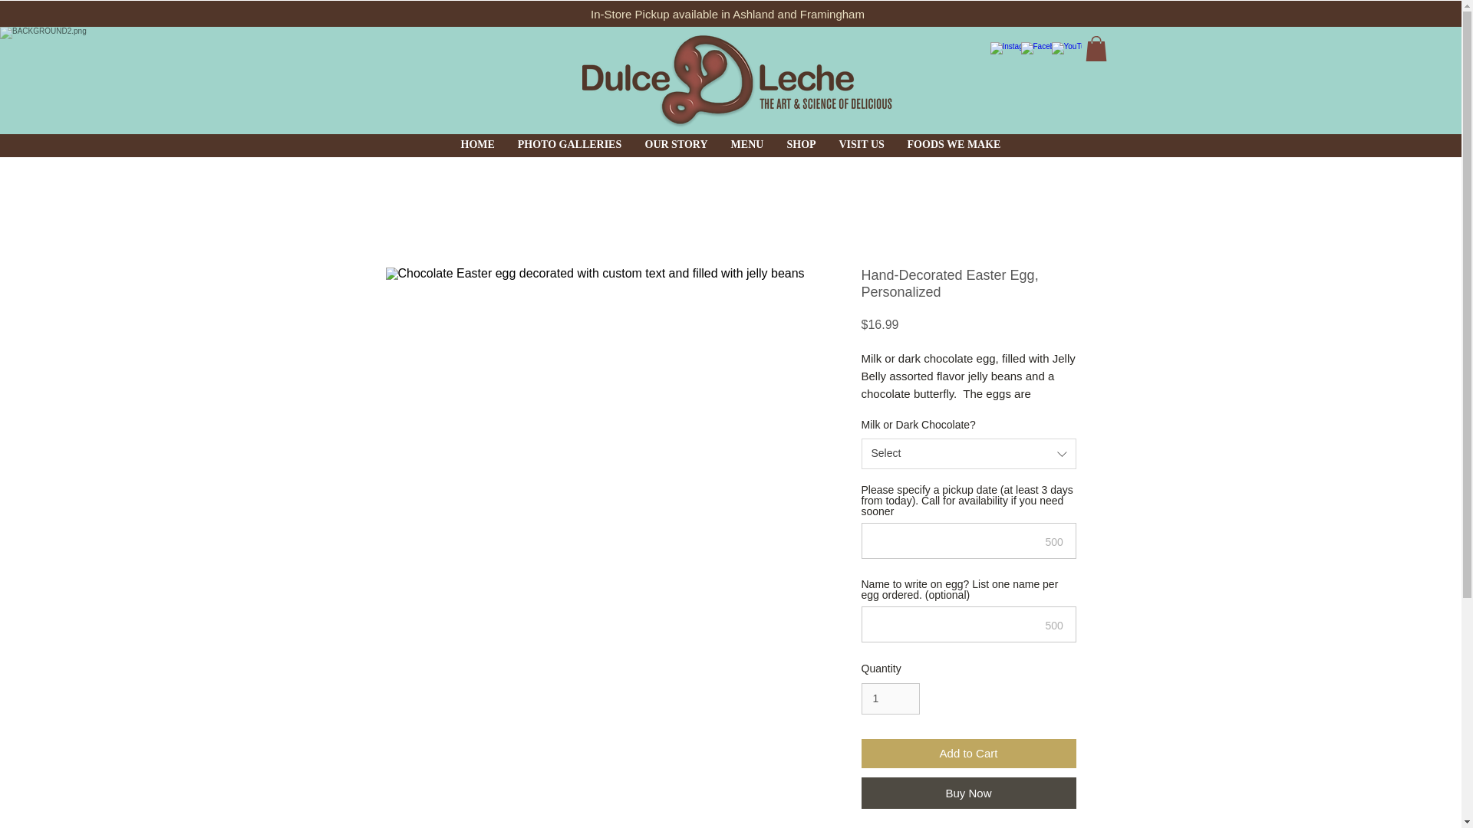 Image resolution: width=1473 pixels, height=828 pixels. Describe the element at coordinates (477, 144) in the screenshot. I see `HOME` at that location.